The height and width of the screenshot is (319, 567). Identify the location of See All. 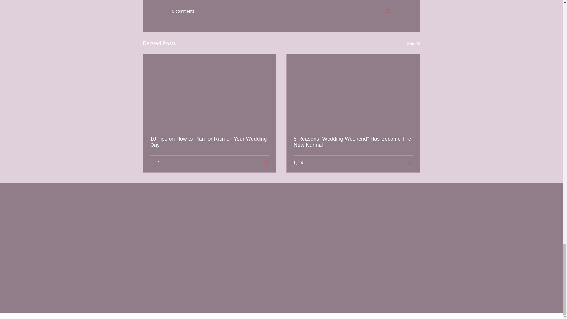
(413, 43).